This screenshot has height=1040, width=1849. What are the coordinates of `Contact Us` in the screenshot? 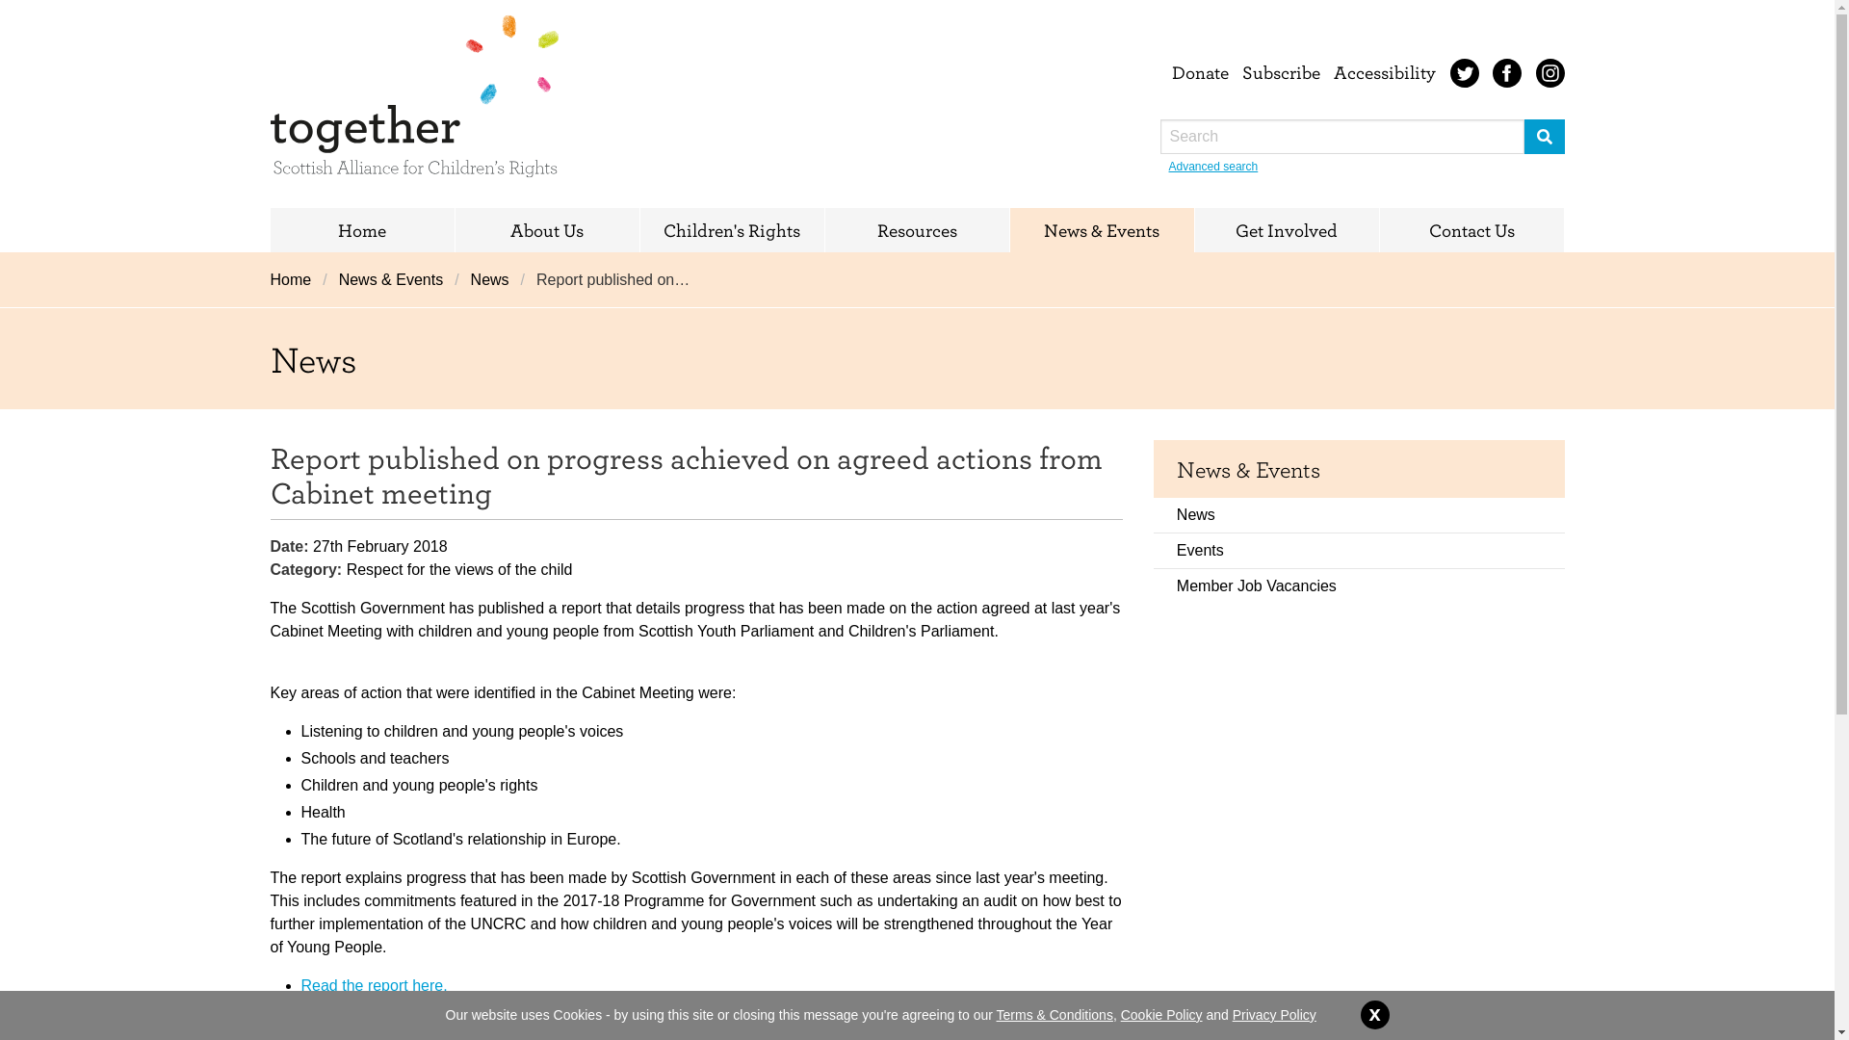 It's located at (1471, 230).